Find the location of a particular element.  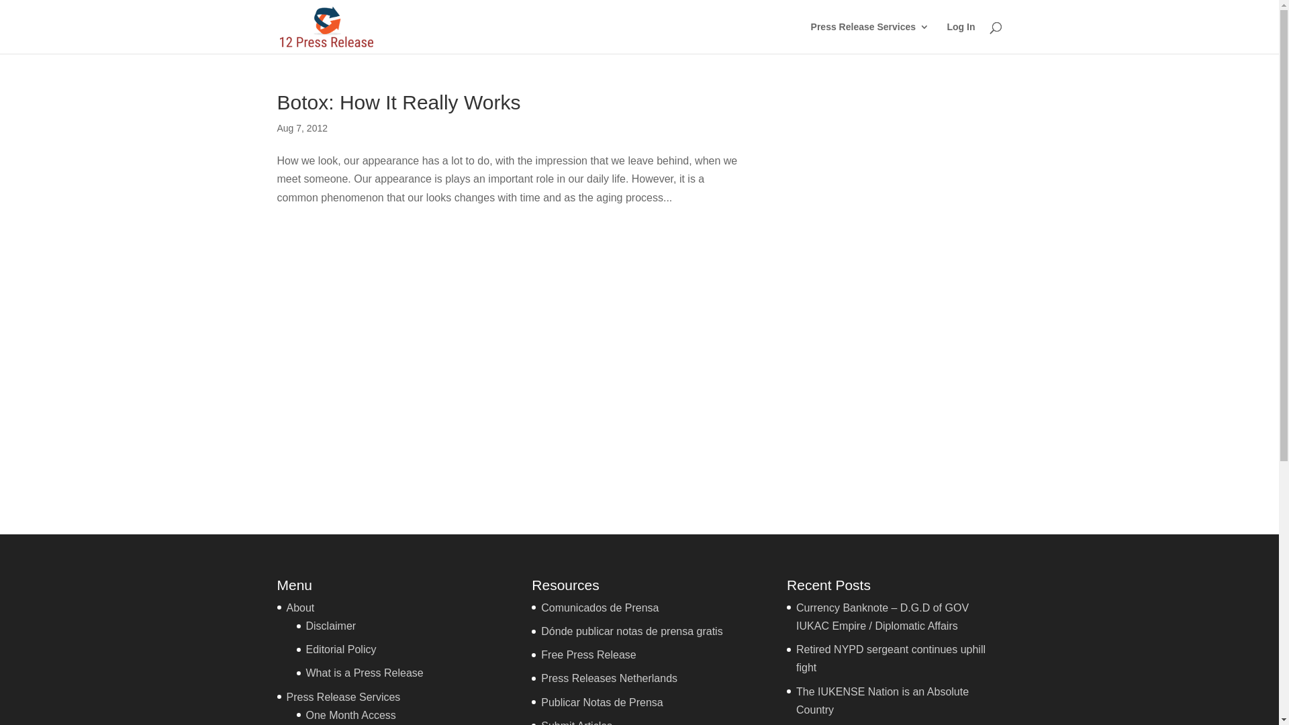

Botox: How It Really Works is located at coordinates (399, 102).